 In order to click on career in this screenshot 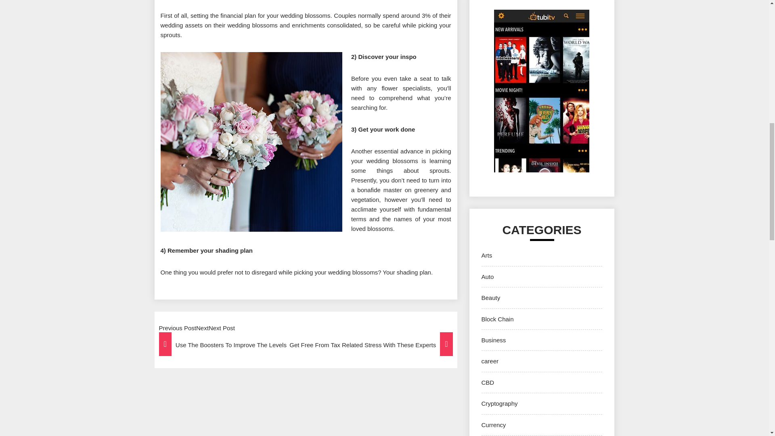, I will do `click(490, 361)`.